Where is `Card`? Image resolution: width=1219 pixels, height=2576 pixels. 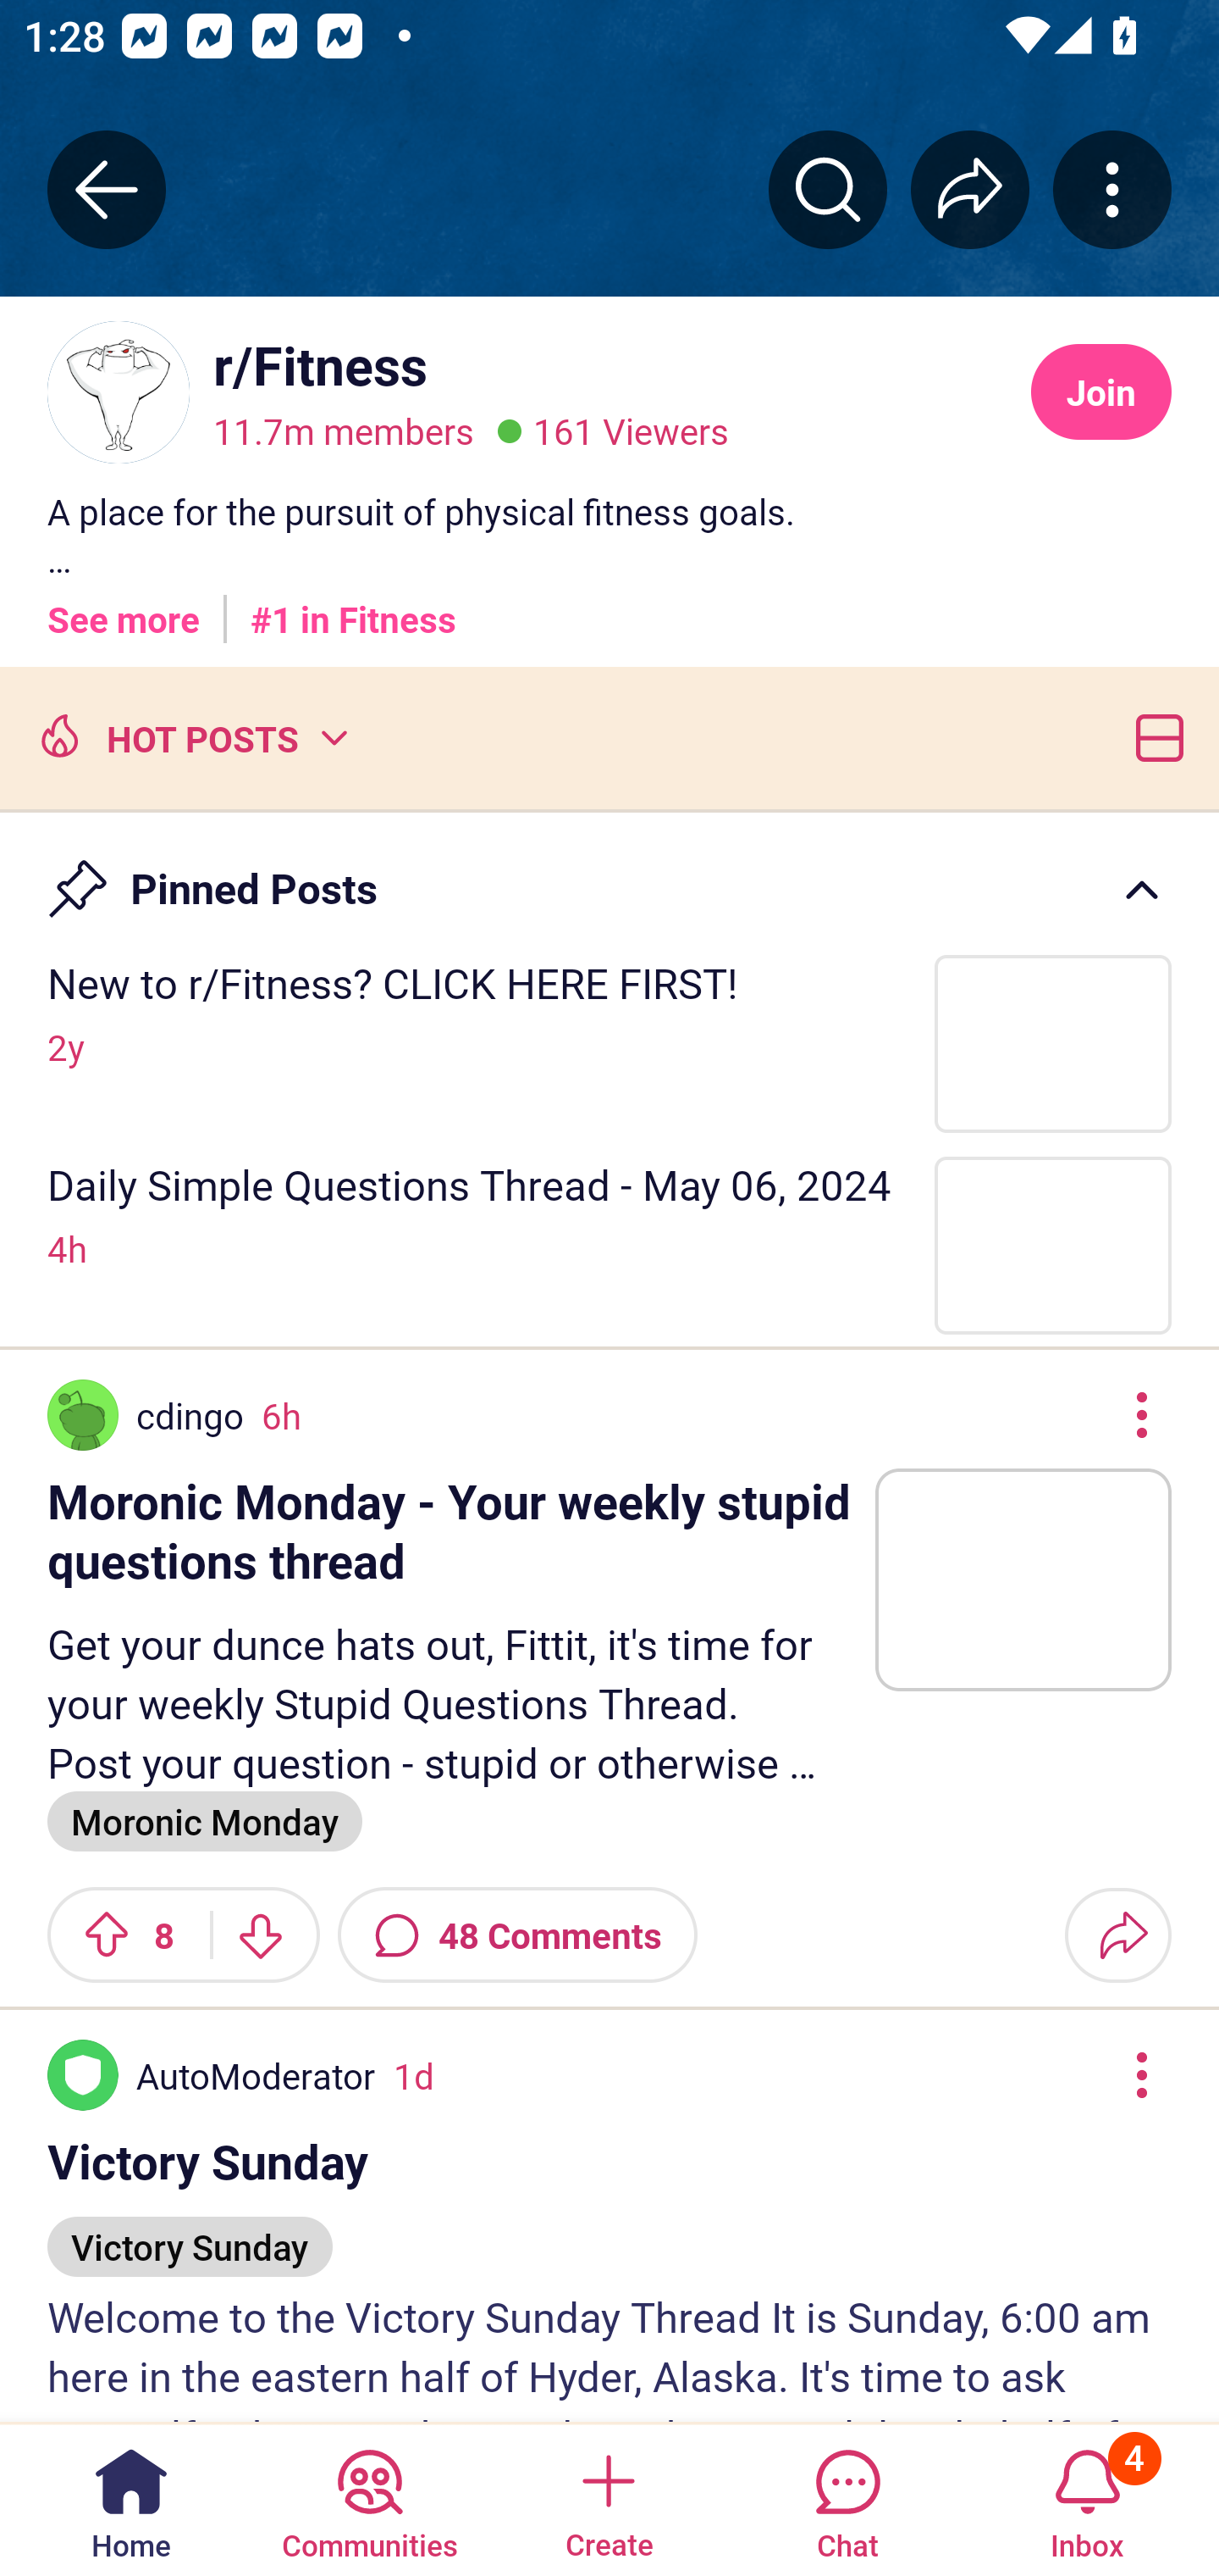
Card is located at coordinates (1153, 736).